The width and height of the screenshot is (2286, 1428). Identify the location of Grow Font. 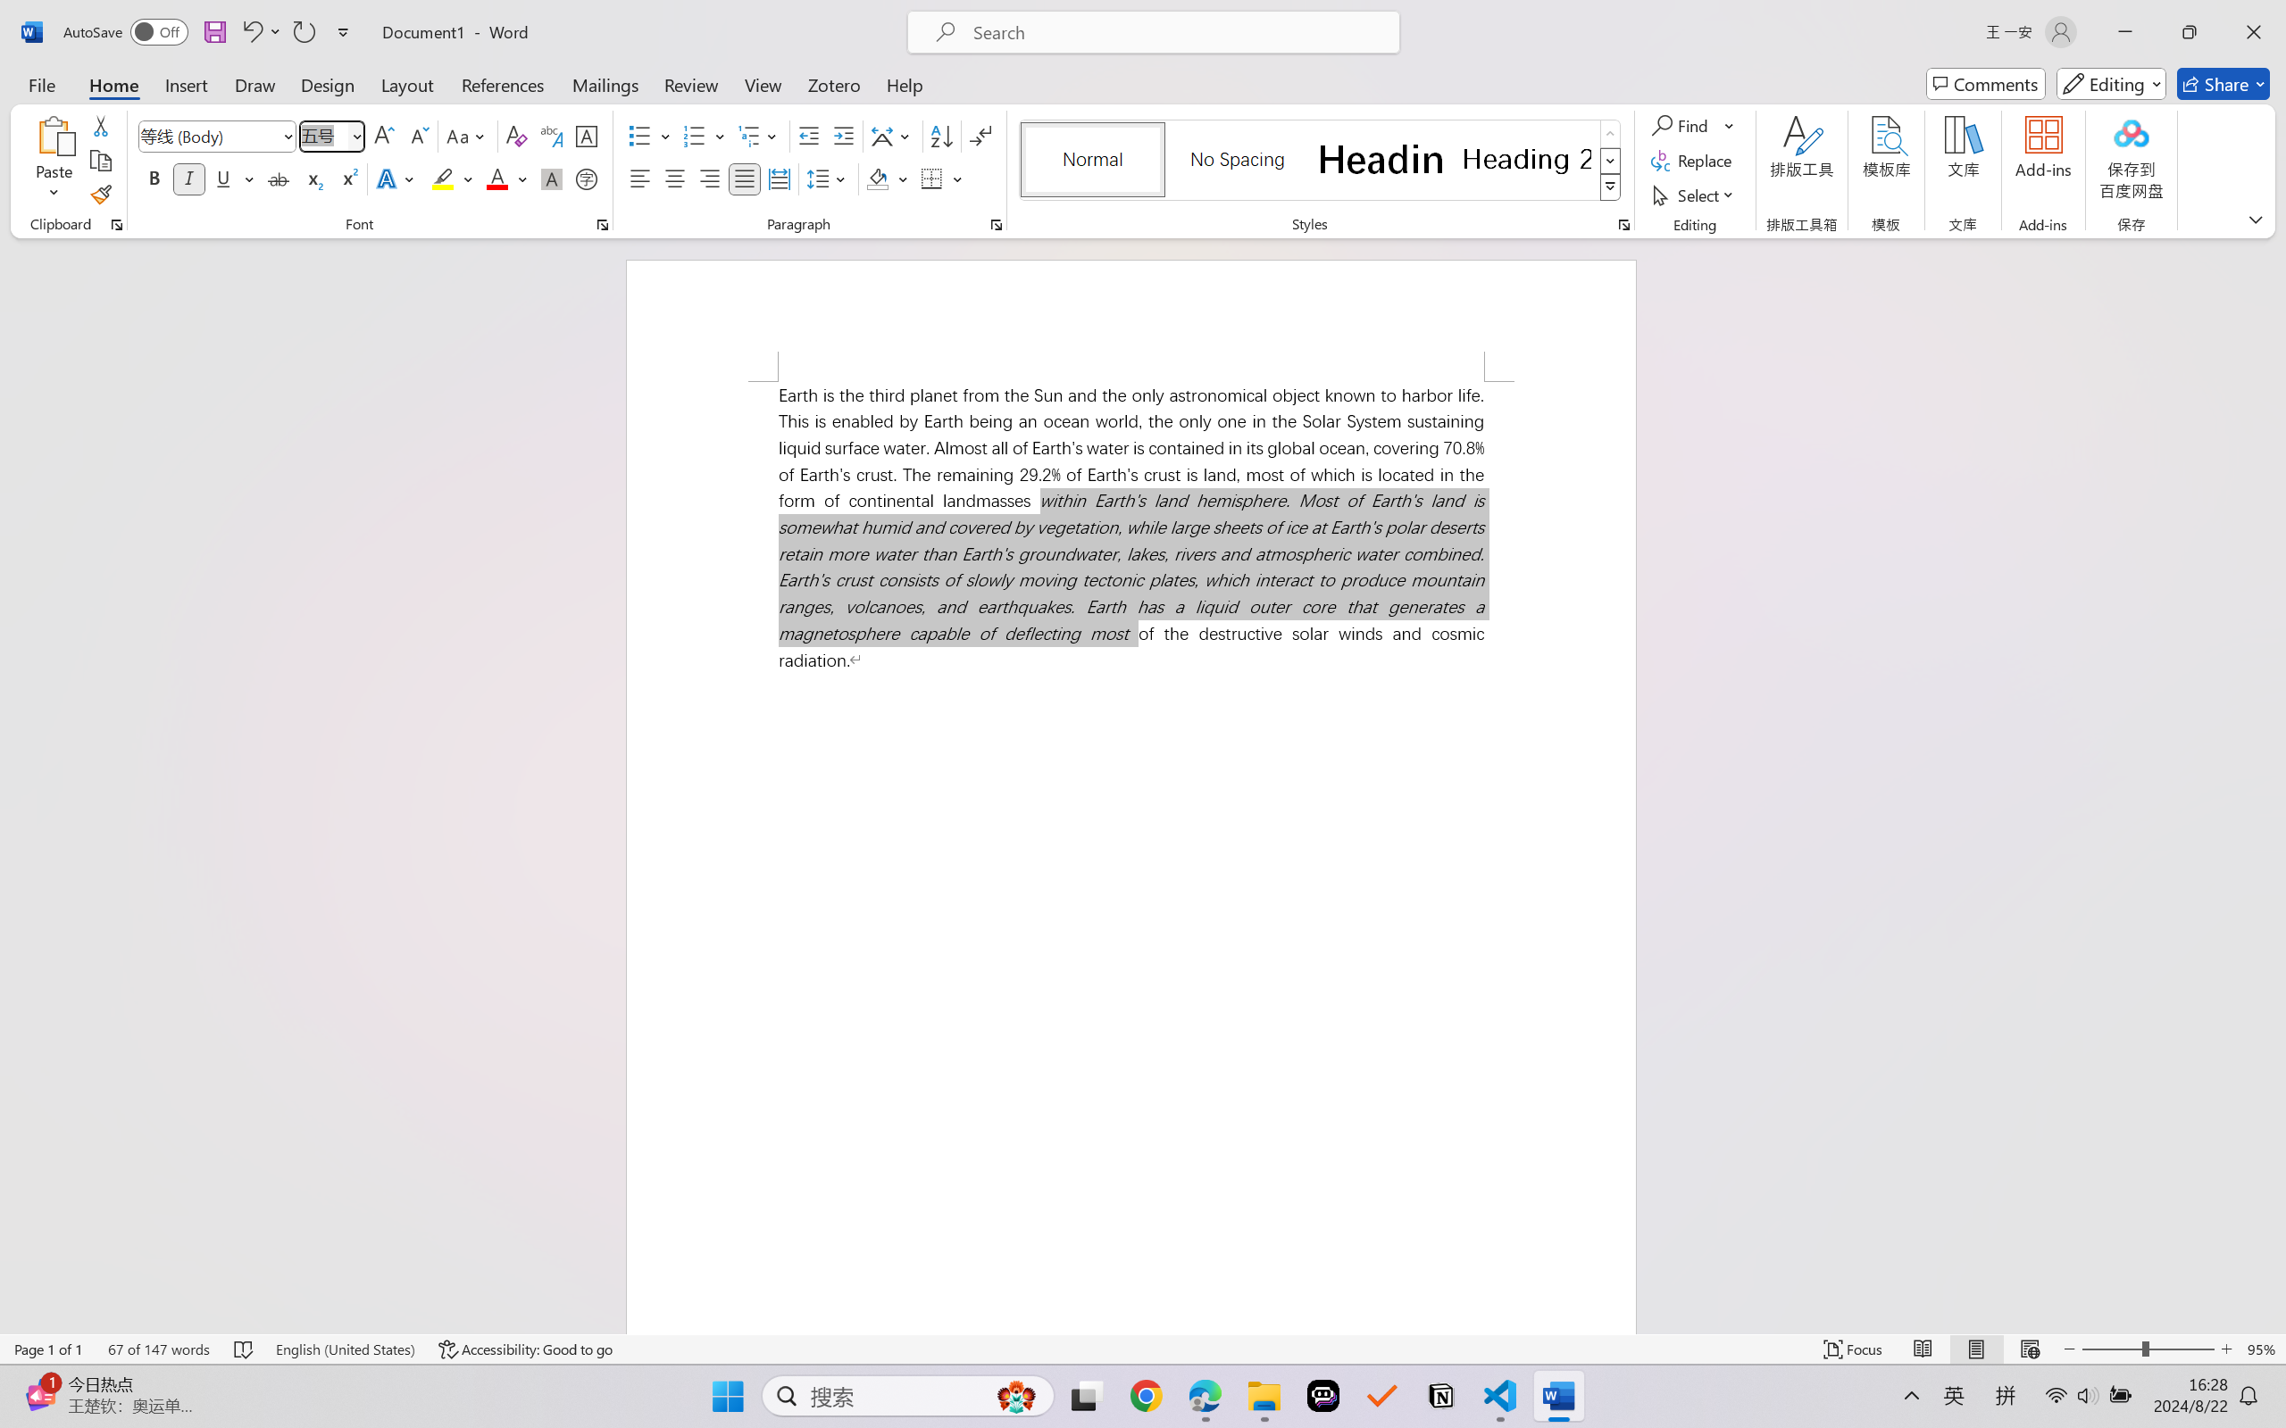
(384, 136).